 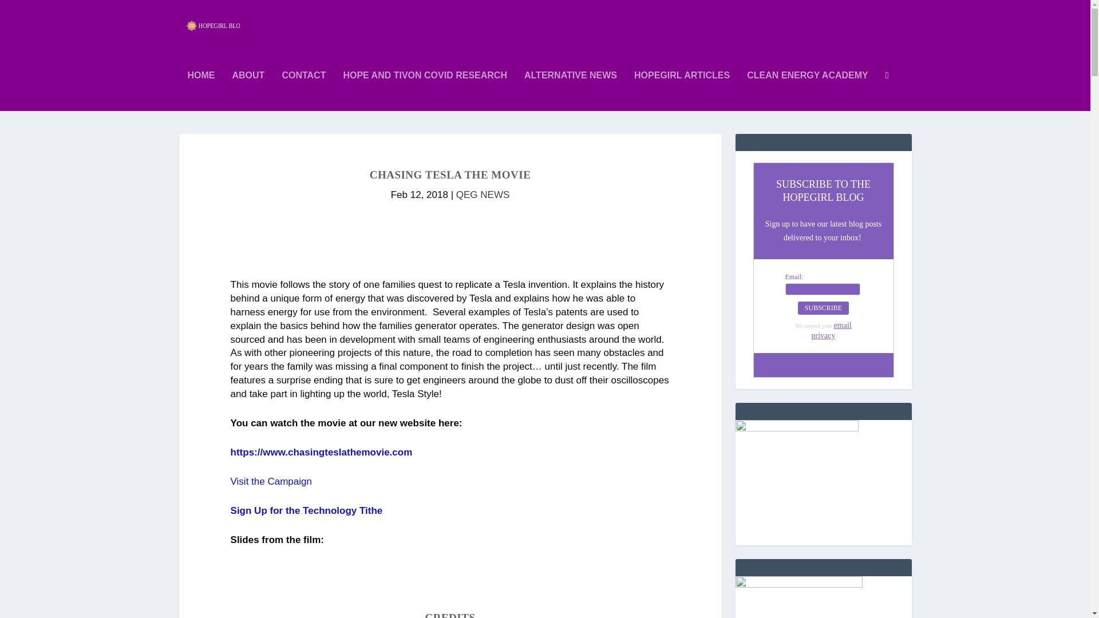 What do you see at coordinates (570, 91) in the screenshot?
I see `ALTERNATIVE NEWS` at bounding box center [570, 91].